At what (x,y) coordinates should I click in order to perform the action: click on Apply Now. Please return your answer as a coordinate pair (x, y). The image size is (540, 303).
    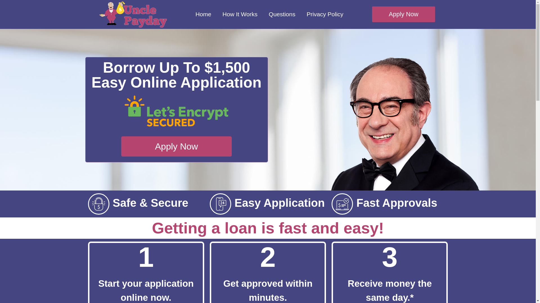
    Looking at the image, I should click on (176, 146).